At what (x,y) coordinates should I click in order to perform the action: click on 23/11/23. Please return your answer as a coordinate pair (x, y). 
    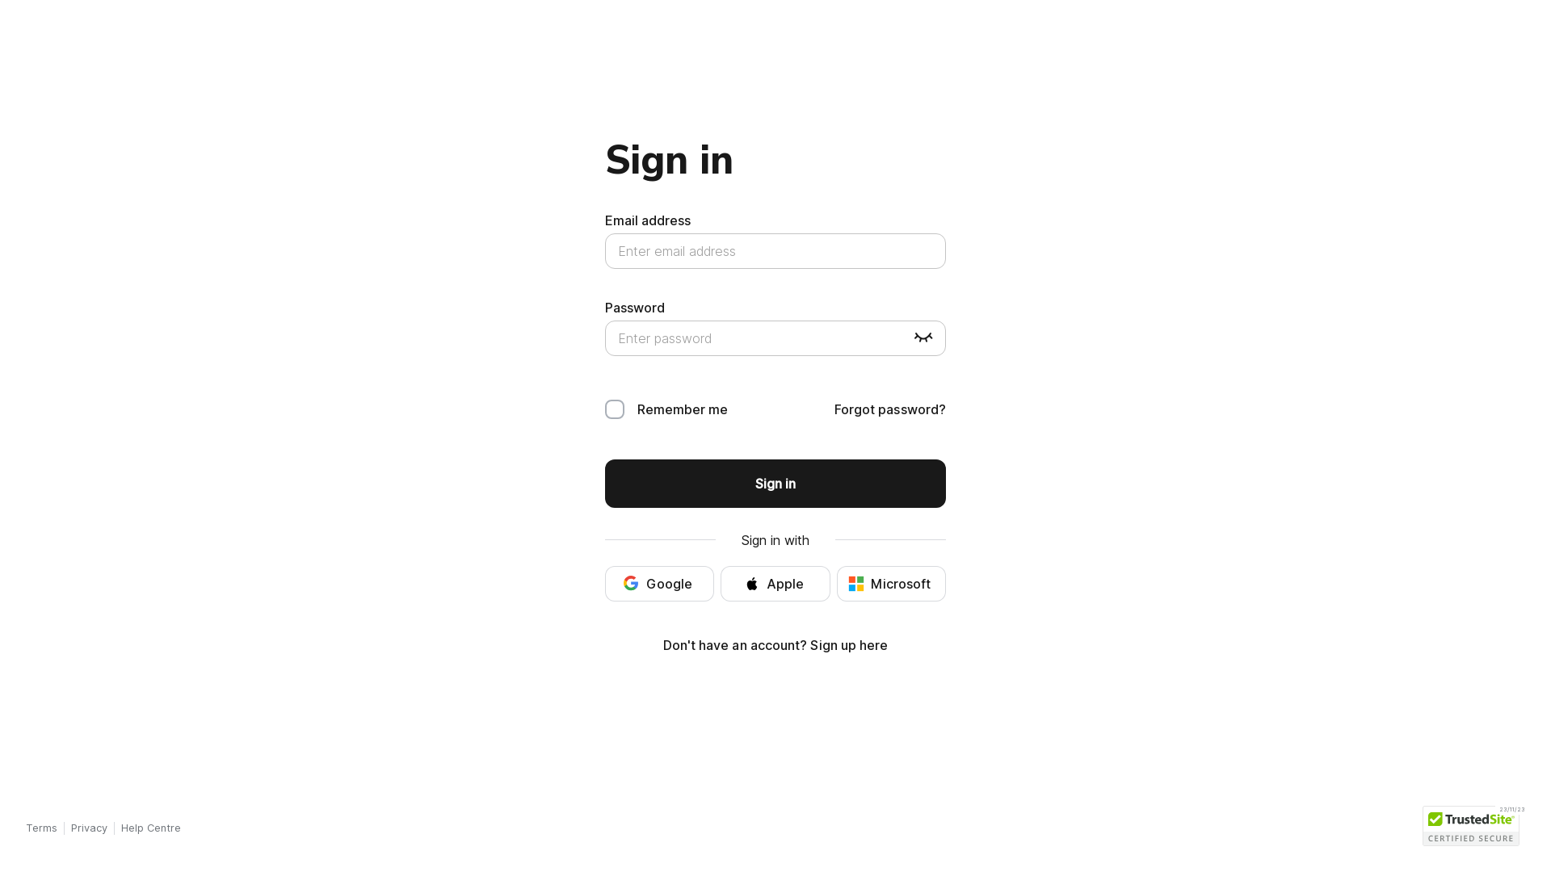
    Looking at the image, I should click on (1470, 826).